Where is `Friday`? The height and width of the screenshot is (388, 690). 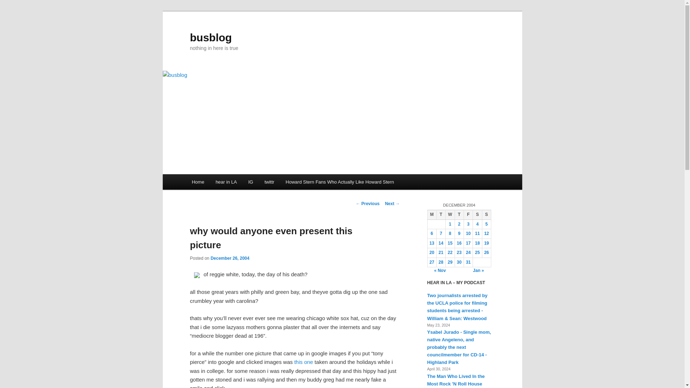 Friday is located at coordinates (468, 215).